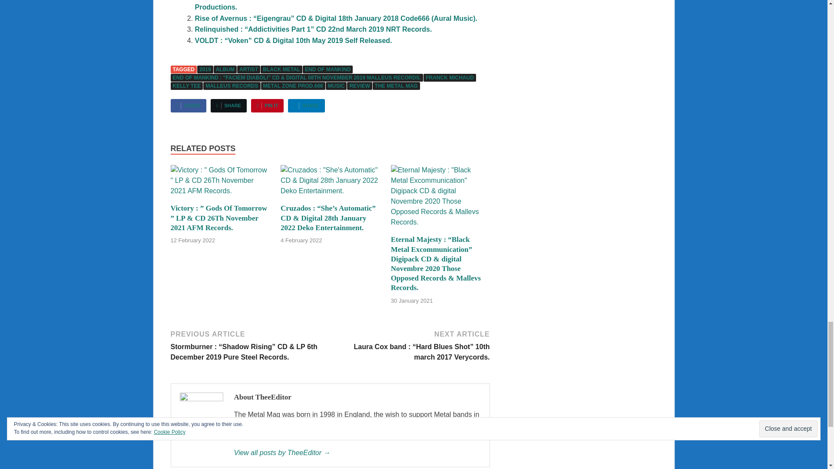 This screenshot has height=469, width=834. I want to click on TheeEditor, so click(357, 453).